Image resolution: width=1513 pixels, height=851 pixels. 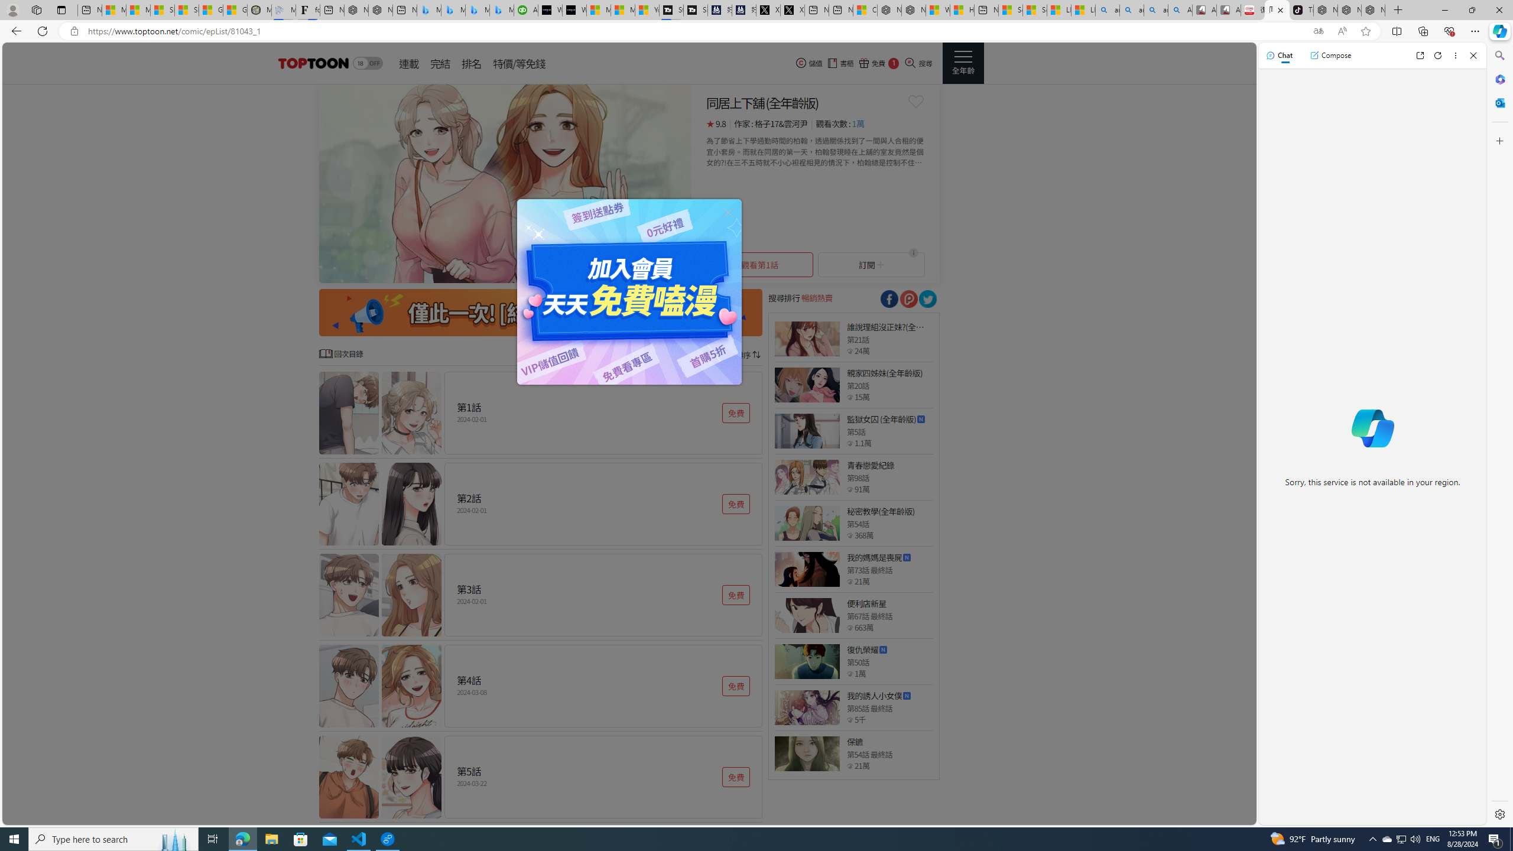 What do you see at coordinates (1318, 31) in the screenshot?
I see `Show translate options` at bounding box center [1318, 31].